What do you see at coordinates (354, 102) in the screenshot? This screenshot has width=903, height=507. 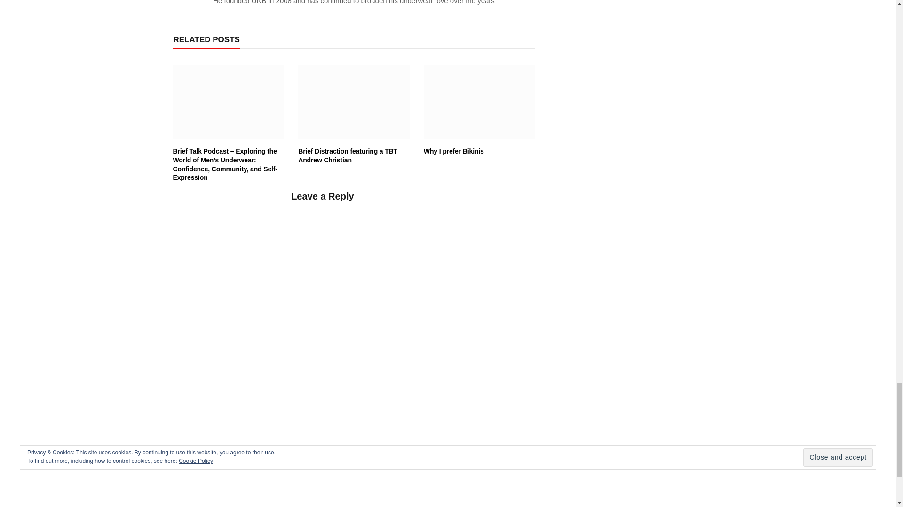 I see `Brief Distraction featuring a TBT Andrew Christian` at bounding box center [354, 102].